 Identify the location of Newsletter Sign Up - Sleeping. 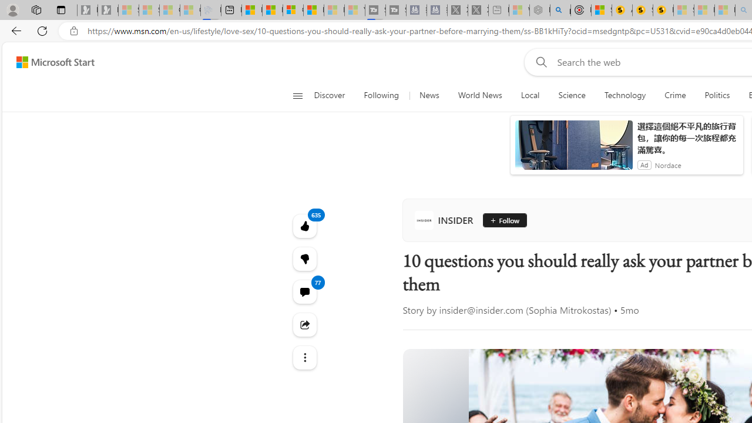
(108, 11).